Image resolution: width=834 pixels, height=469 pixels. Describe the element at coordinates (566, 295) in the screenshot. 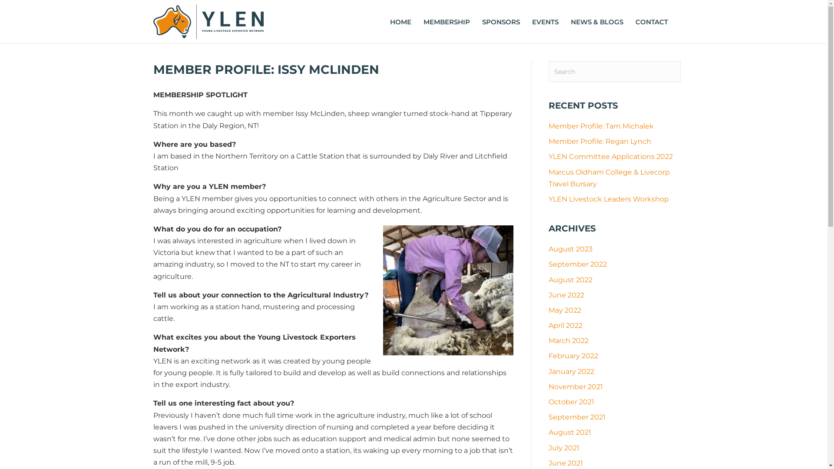

I see `June 2022` at that location.